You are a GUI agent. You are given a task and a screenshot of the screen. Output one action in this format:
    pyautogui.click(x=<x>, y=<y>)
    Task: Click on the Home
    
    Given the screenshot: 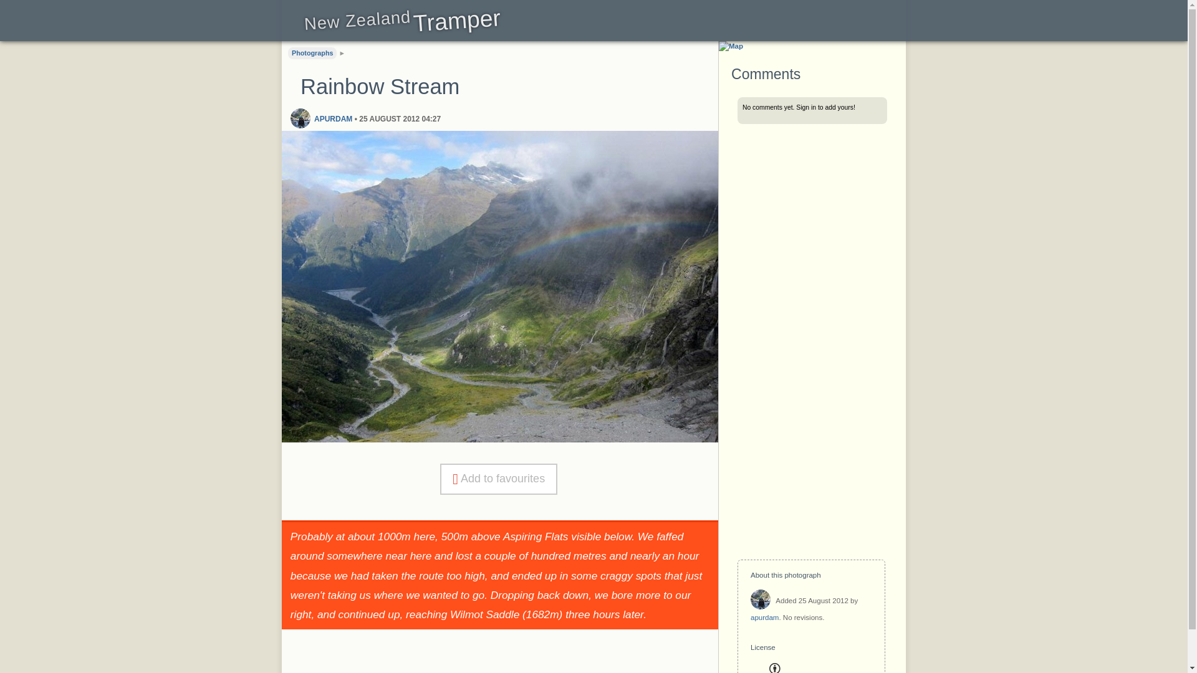 What is the action you would take?
    pyautogui.click(x=401, y=25)
    